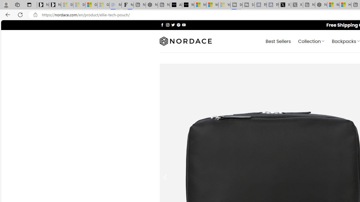 Image resolution: width=360 pixels, height=202 pixels. Describe the element at coordinates (178, 25) in the screenshot. I see `Follow on Pinterest` at that location.